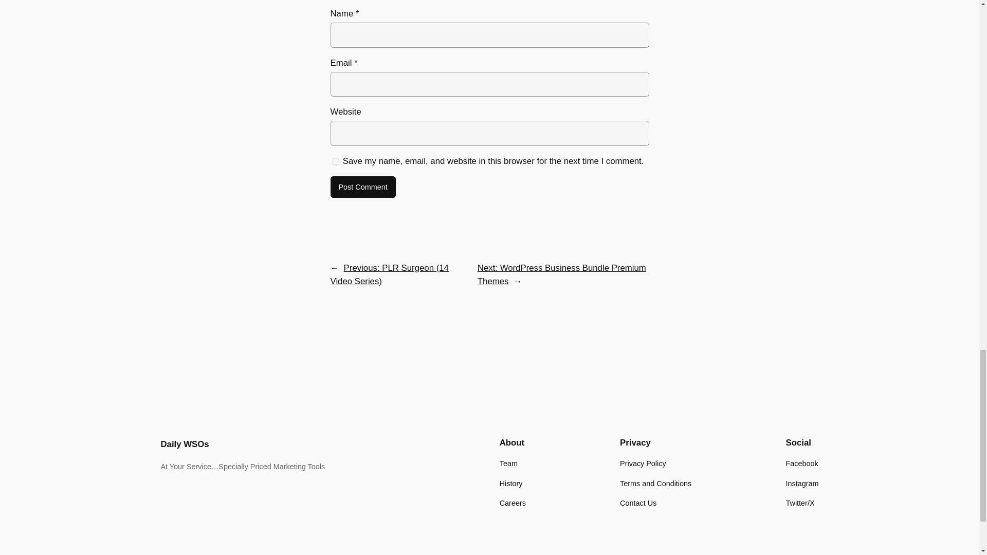 This screenshot has height=555, width=987. What do you see at coordinates (184, 444) in the screenshot?
I see `Daily WSOs` at bounding box center [184, 444].